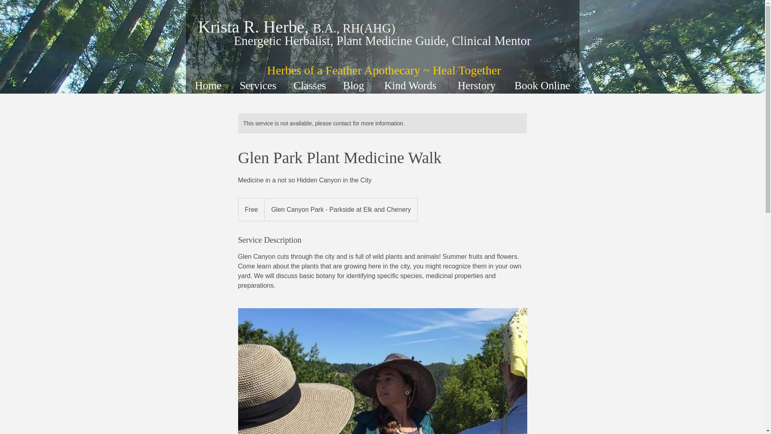 Image resolution: width=771 pixels, height=434 pixels. Describe the element at coordinates (410, 84) in the screenshot. I see `Kind Words` at that location.